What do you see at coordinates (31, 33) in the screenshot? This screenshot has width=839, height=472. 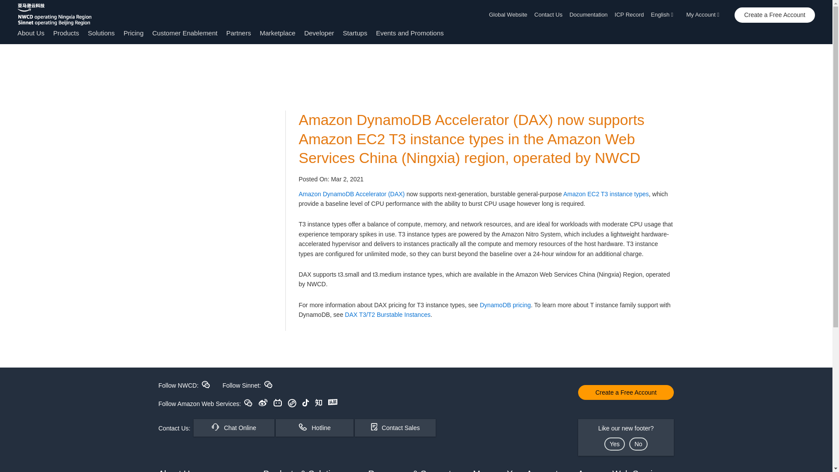 I see `About Us` at bounding box center [31, 33].